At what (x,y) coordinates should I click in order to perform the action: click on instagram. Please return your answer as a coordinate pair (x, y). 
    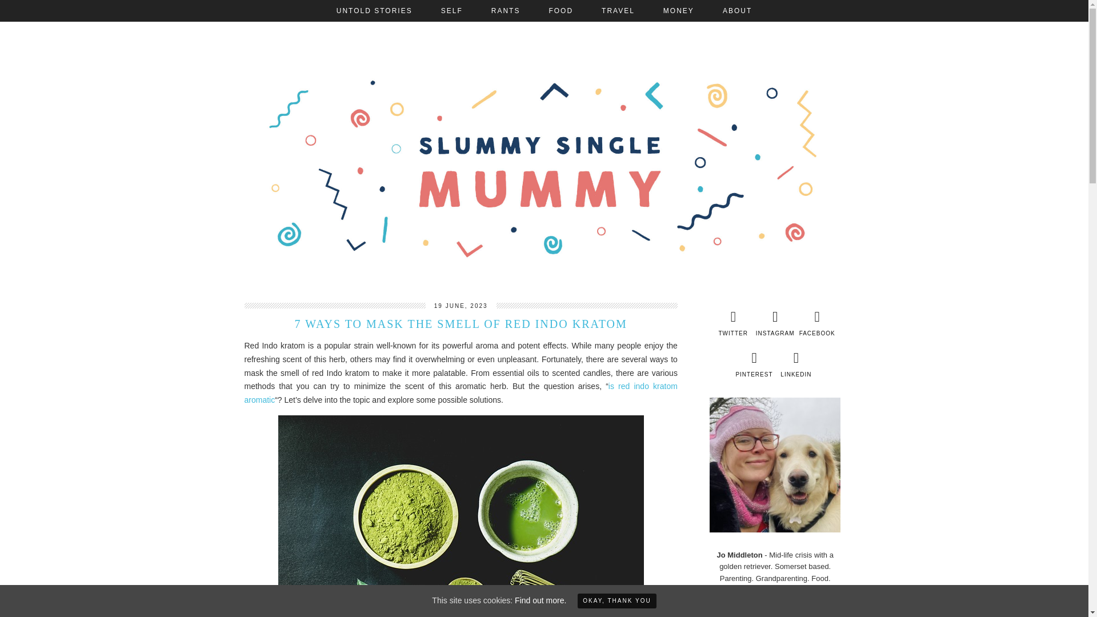
    Looking at the image, I should click on (775, 323).